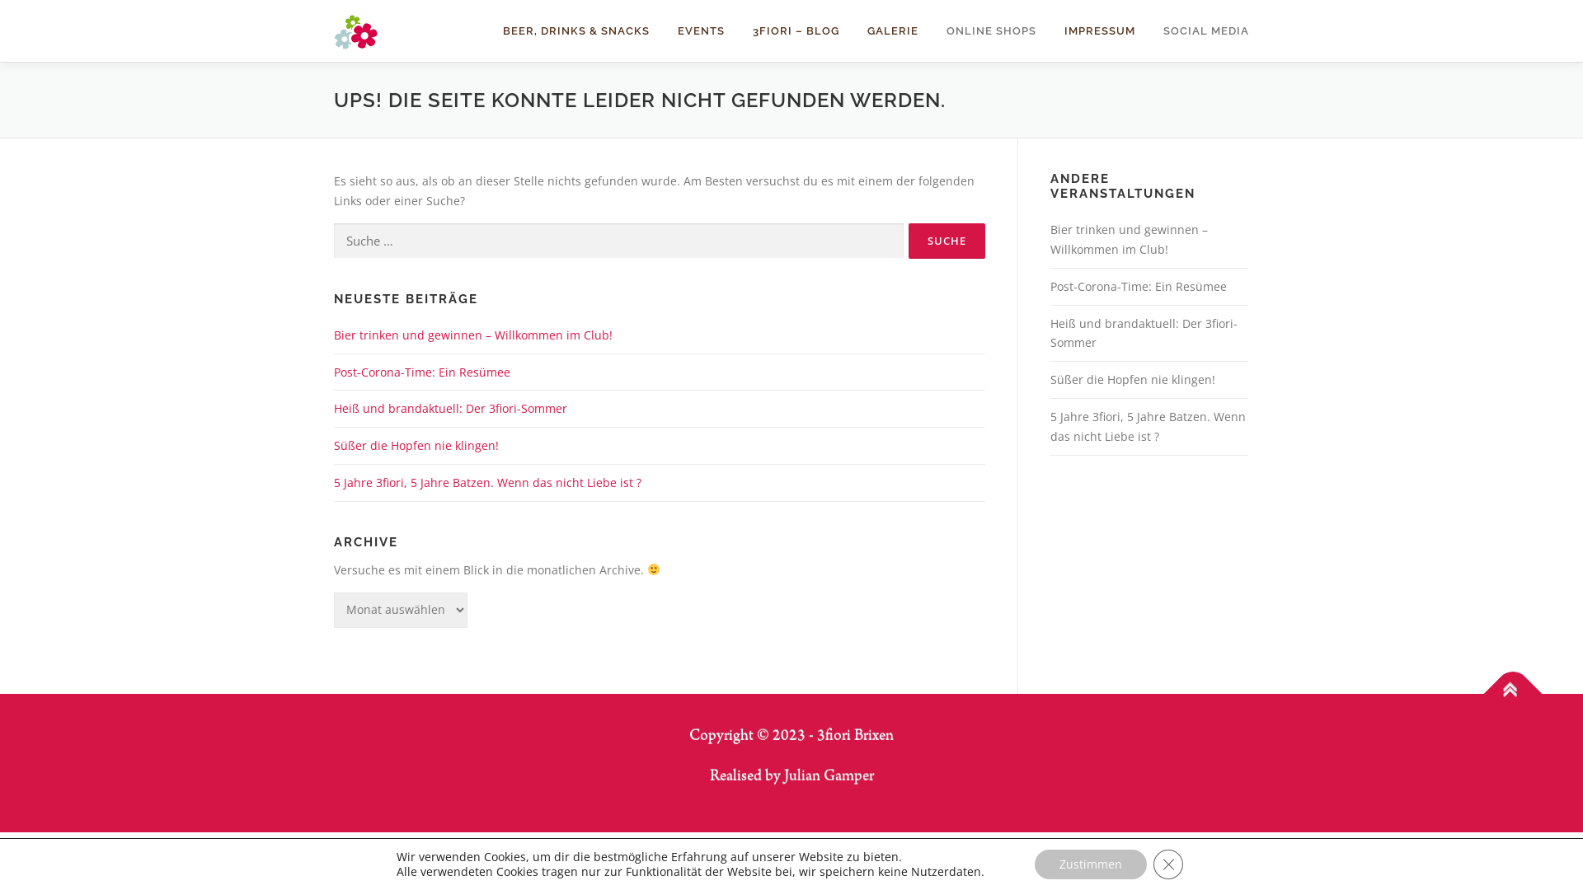 This screenshot has width=1583, height=890. What do you see at coordinates (1091, 864) in the screenshot?
I see `Zustimmen` at bounding box center [1091, 864].